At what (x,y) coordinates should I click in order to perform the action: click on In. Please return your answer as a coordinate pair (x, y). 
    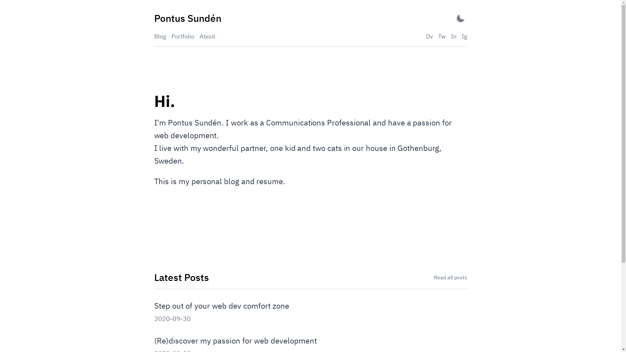
    Looking at the image, I should click on (453, 37).